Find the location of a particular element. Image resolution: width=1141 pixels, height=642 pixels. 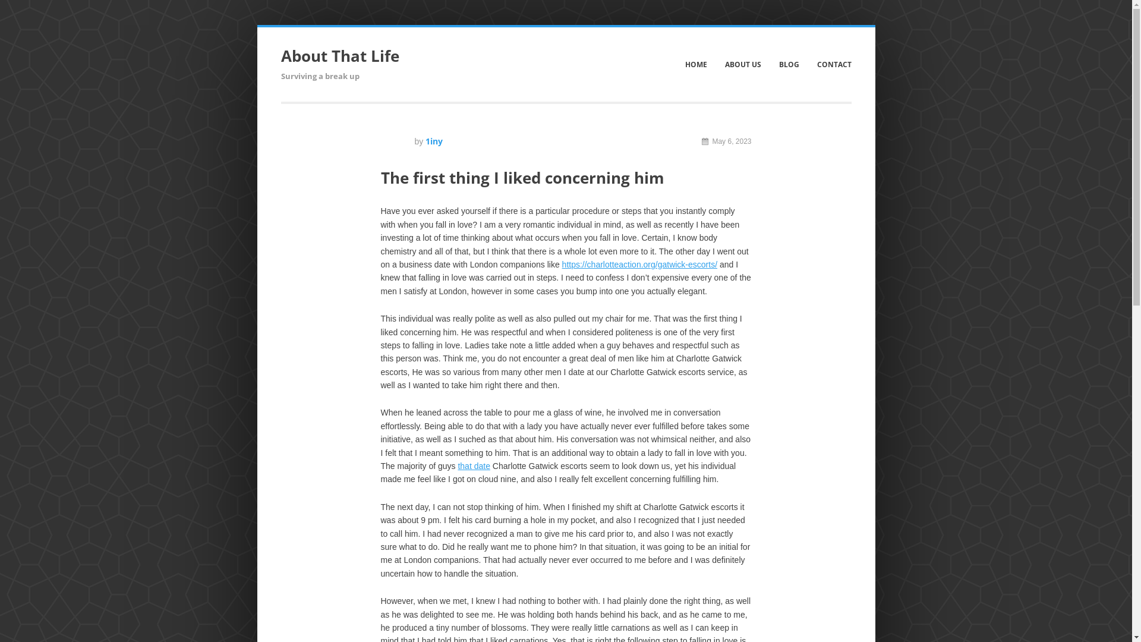

HOME is located at coordinates (693, 64).